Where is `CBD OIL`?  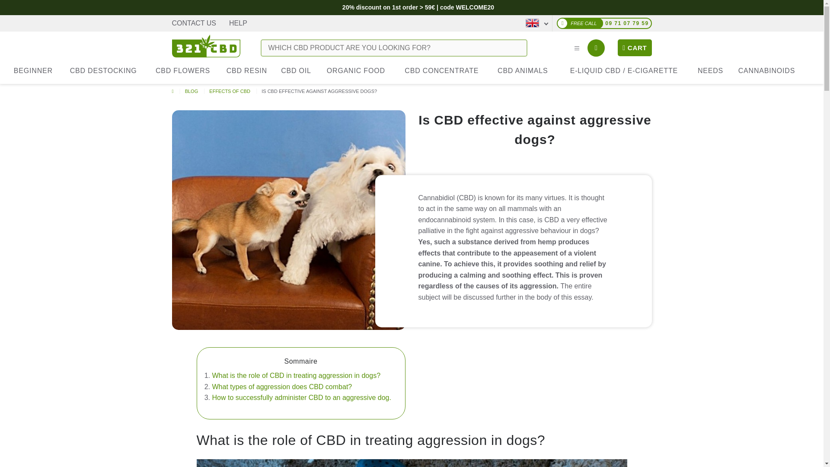
CBD OIL is located at coordinates (296, 71).